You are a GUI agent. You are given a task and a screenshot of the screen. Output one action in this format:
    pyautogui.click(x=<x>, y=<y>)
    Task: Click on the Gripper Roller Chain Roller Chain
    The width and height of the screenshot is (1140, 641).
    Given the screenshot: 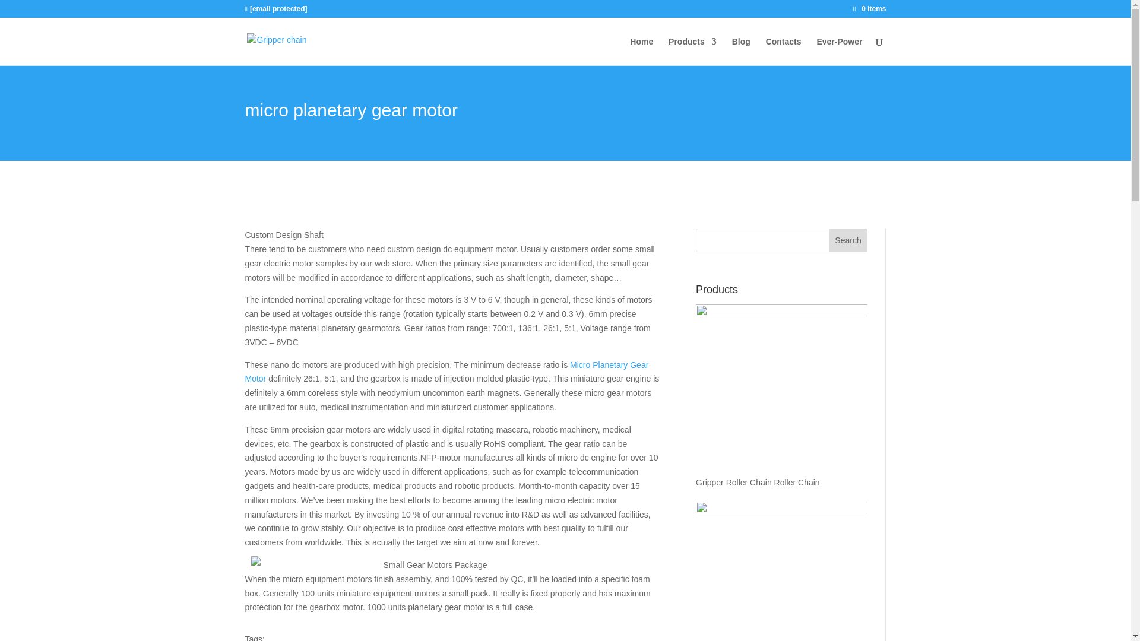 What is the action you would take?
    pyautogui.click(x=781, y=398)
    